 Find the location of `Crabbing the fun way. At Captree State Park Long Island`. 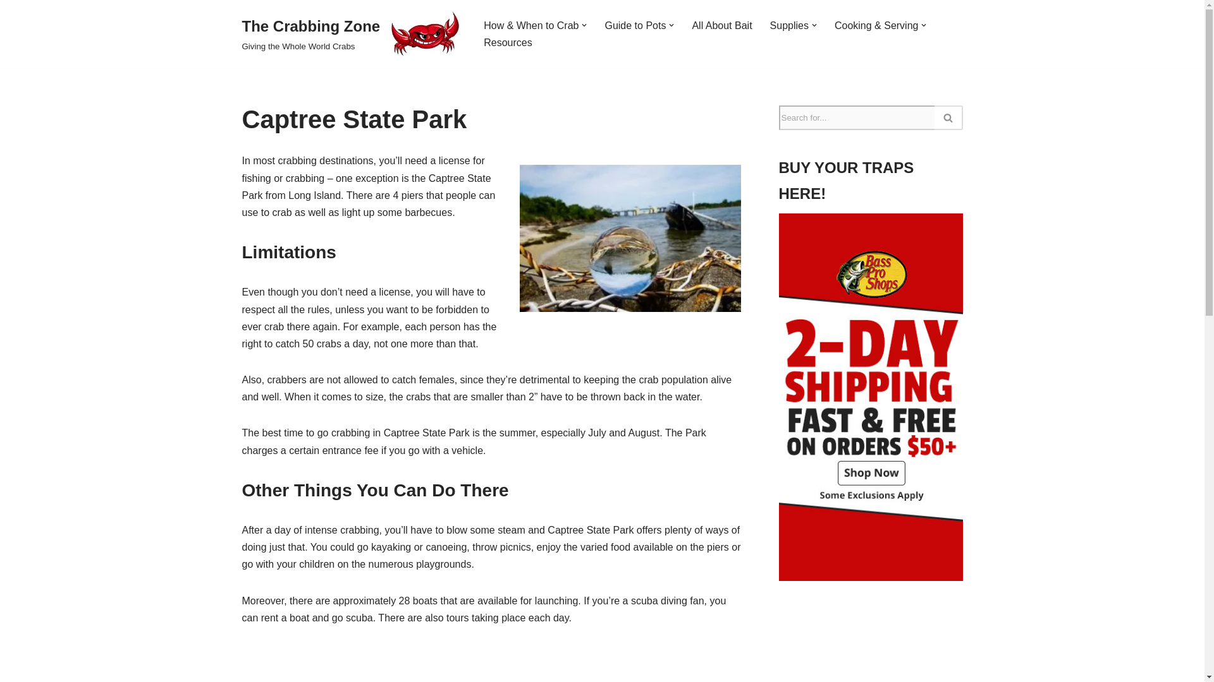

Crabbing the fun way. At Captree State Park Long Island is located at coordinates (491, 663).